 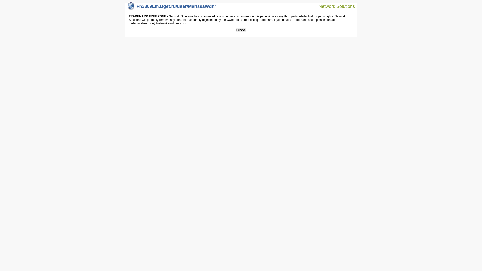 I want to click on Network Solutions, so click(x=334, y=6).